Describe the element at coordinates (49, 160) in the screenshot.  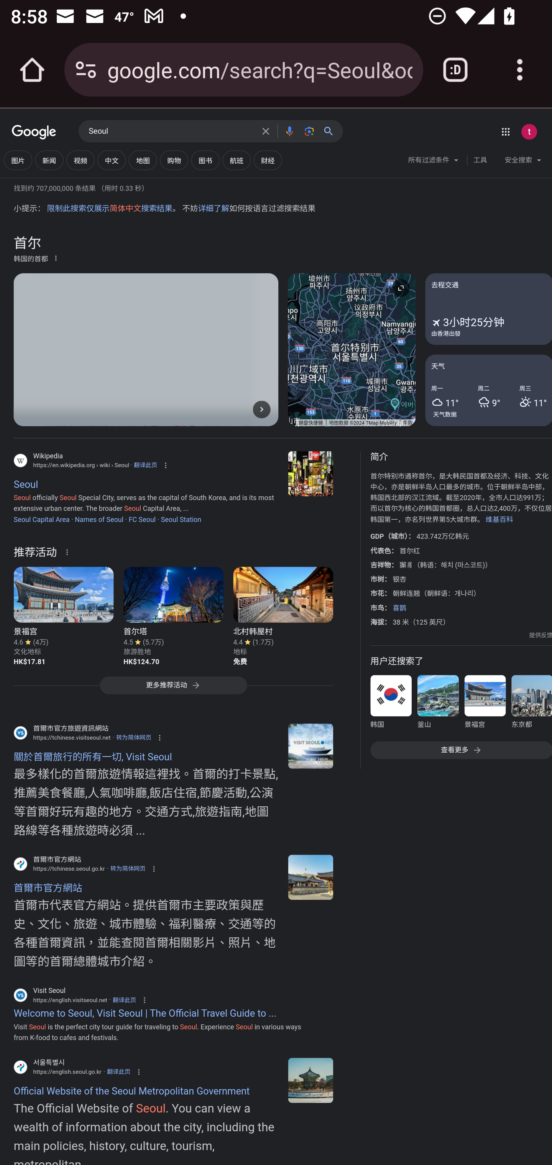
I see `新闻` at that location.